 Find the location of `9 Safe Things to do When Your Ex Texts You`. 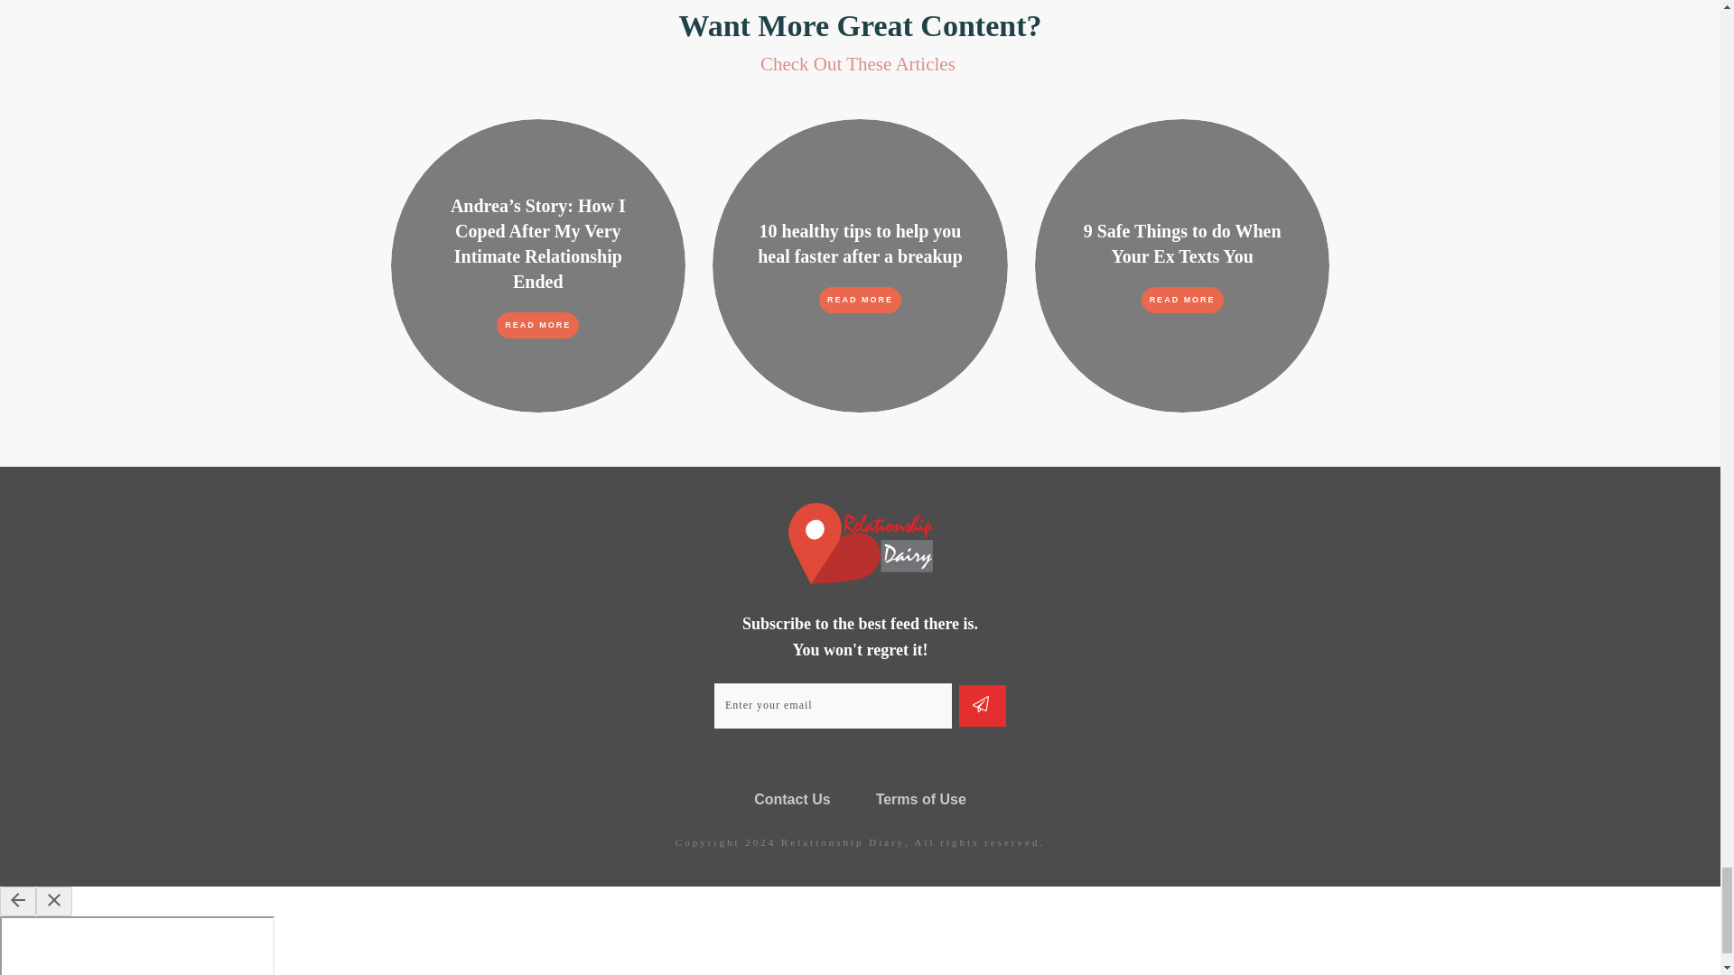

9 Safe Things to do When Your Ex Texts You is located at coordinates (1182, 244).